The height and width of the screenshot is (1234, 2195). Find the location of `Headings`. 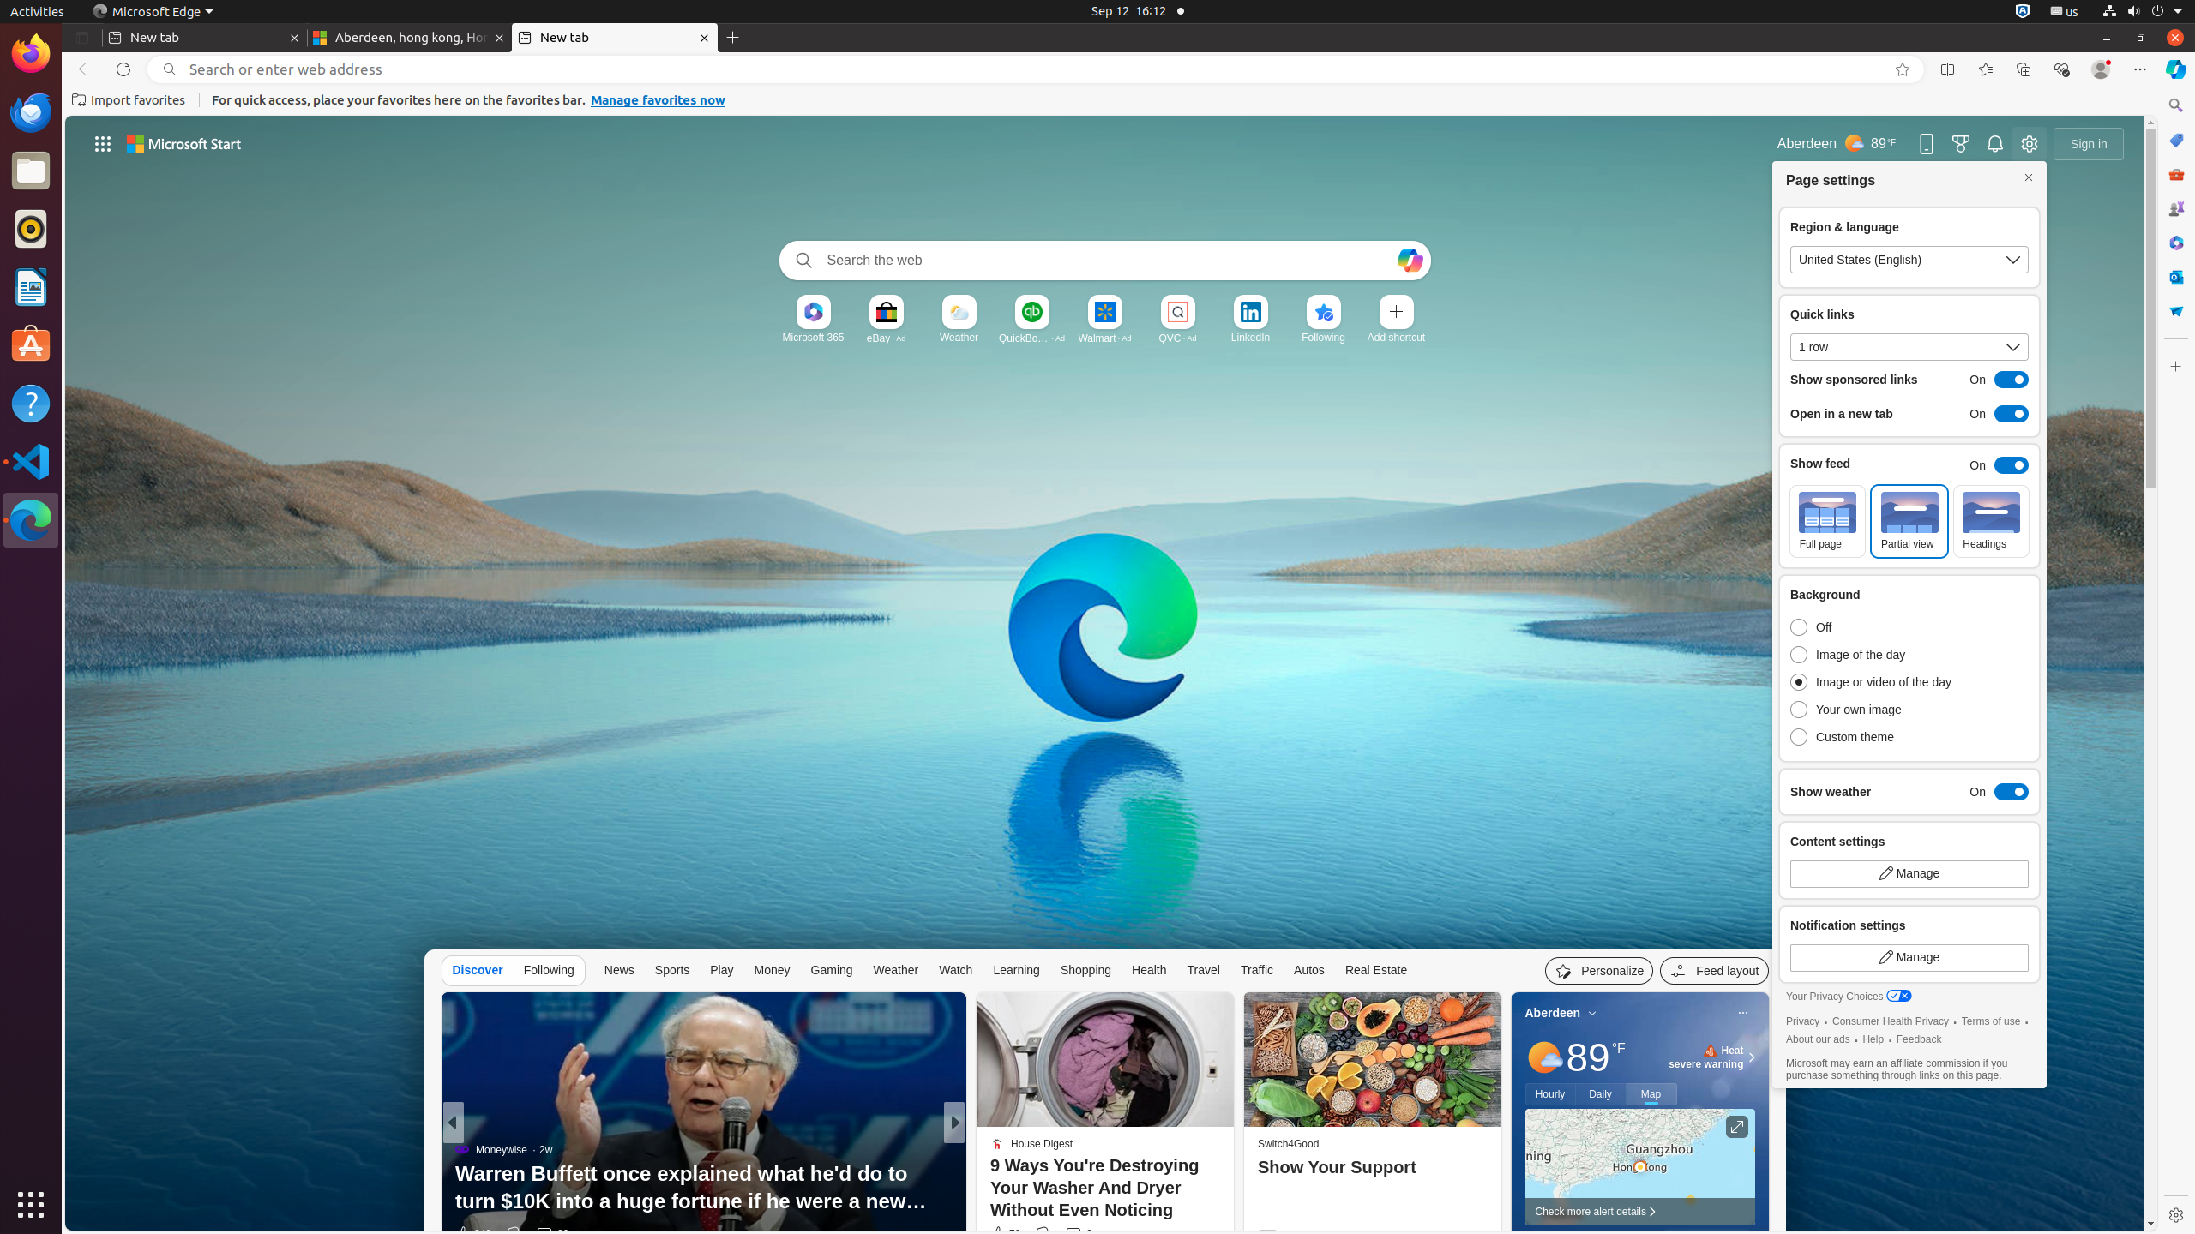

Headings is located at coordinates (1991, 521).